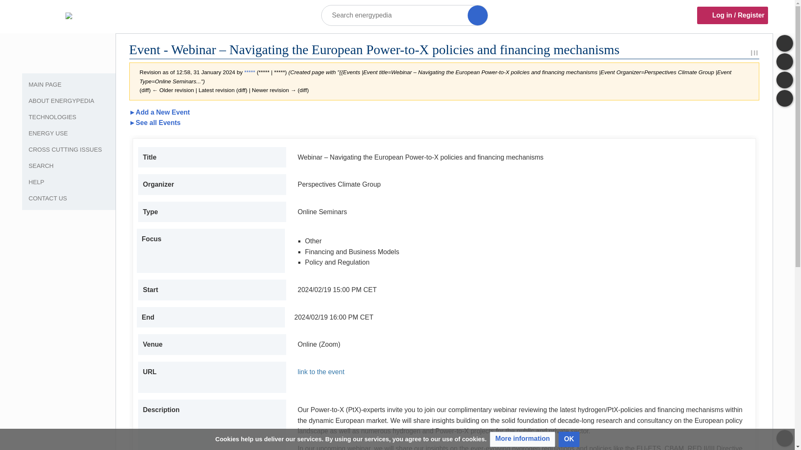  Describe the element at coordinates (521, 372) in the screenshot. I see `link to the event` at that location.